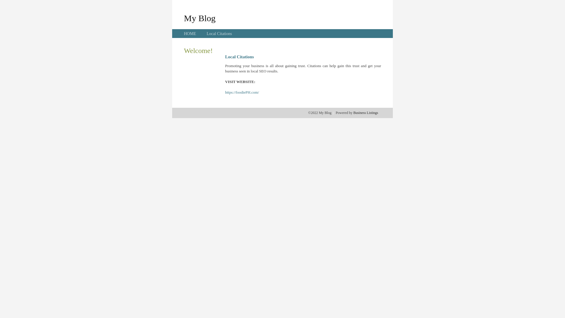  I want to click on https://foodiePH.com/, so click(242, 92).